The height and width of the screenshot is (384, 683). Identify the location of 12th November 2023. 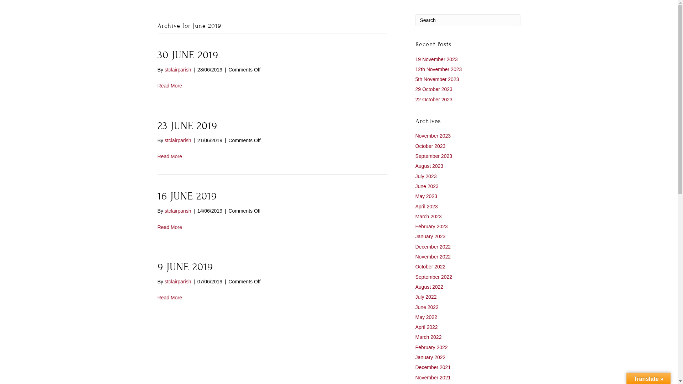
(439, 69).